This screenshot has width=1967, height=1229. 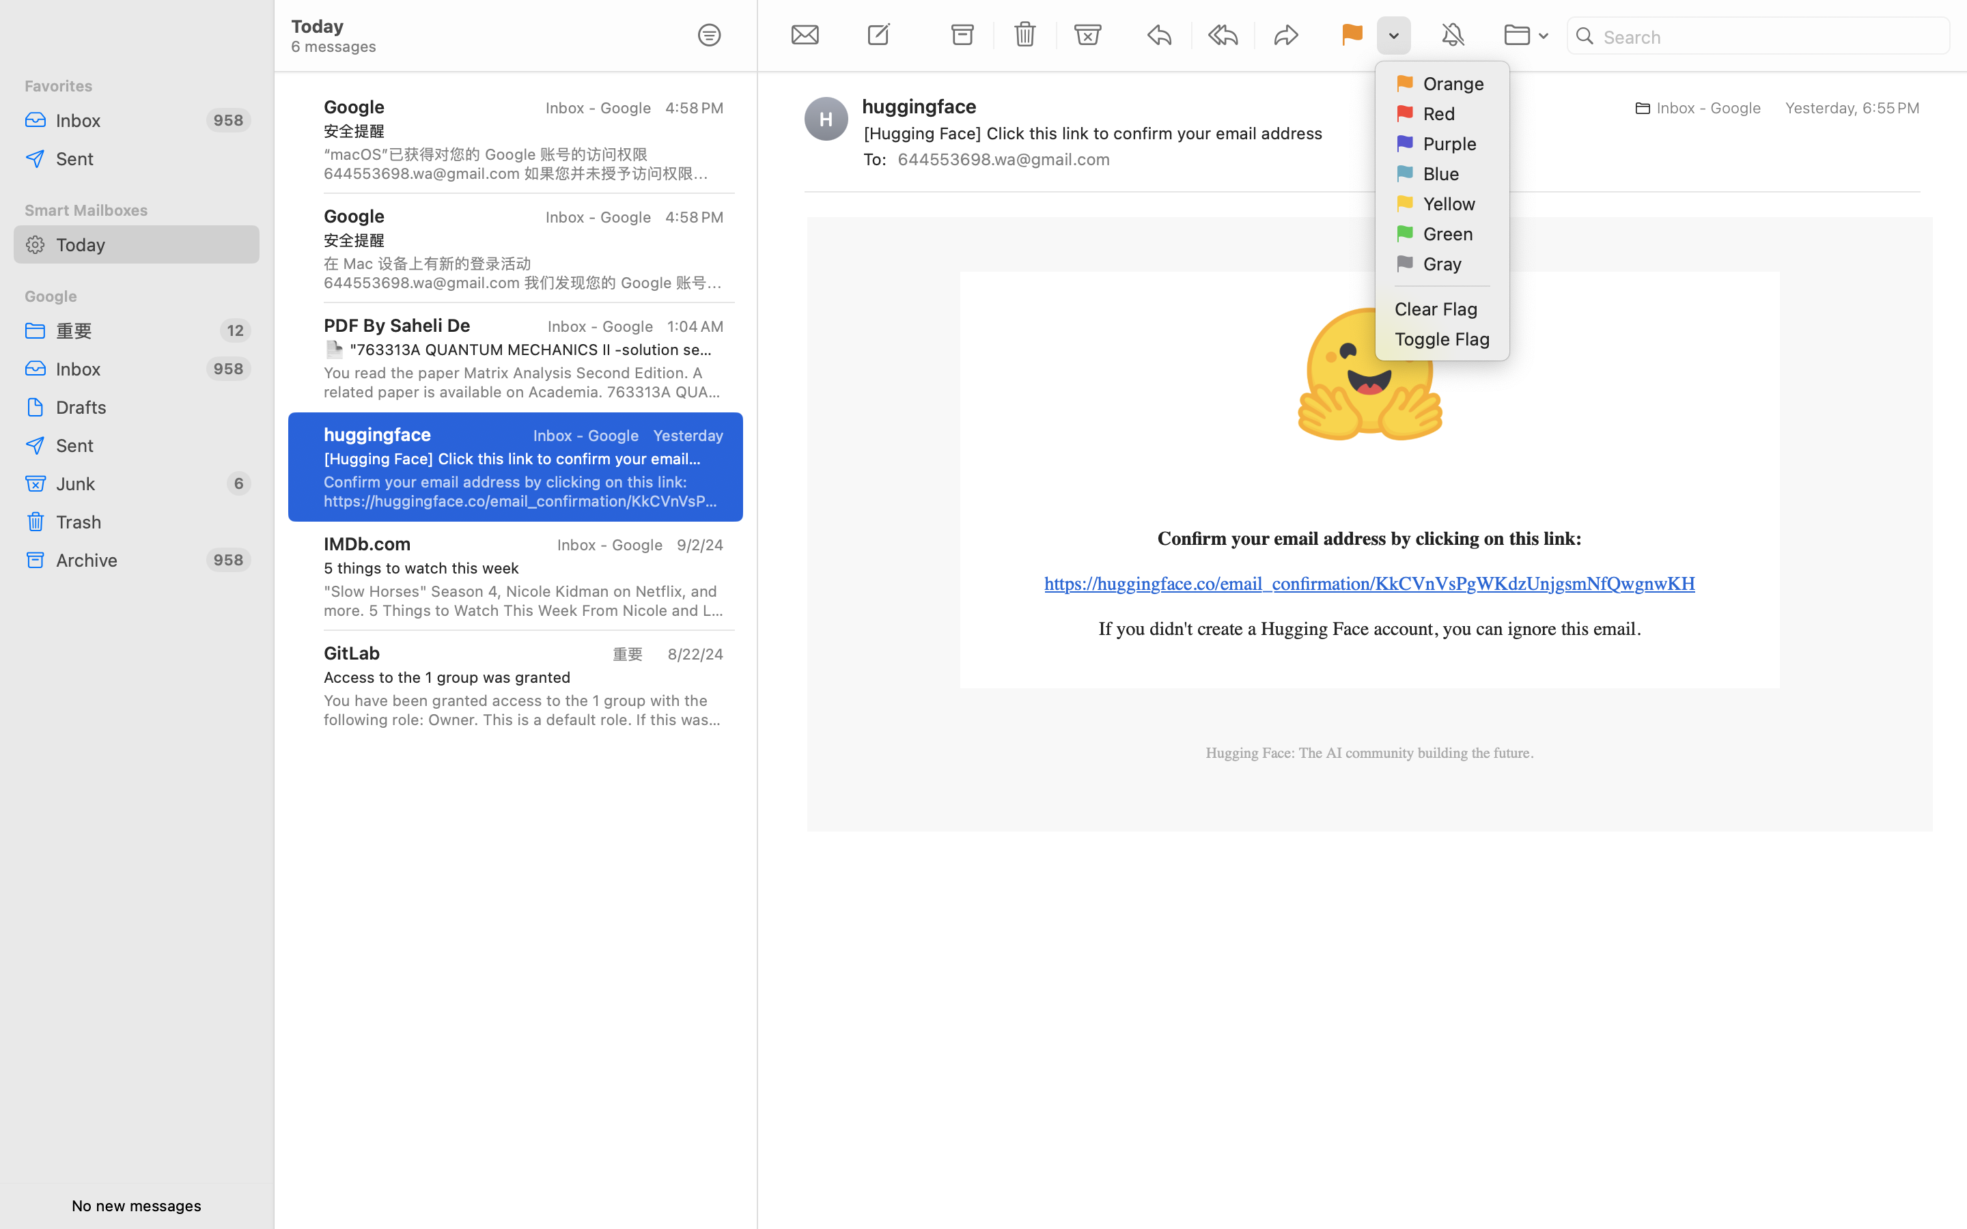 I want to click on Smart Mailboxes, so click(x=137, y=210).